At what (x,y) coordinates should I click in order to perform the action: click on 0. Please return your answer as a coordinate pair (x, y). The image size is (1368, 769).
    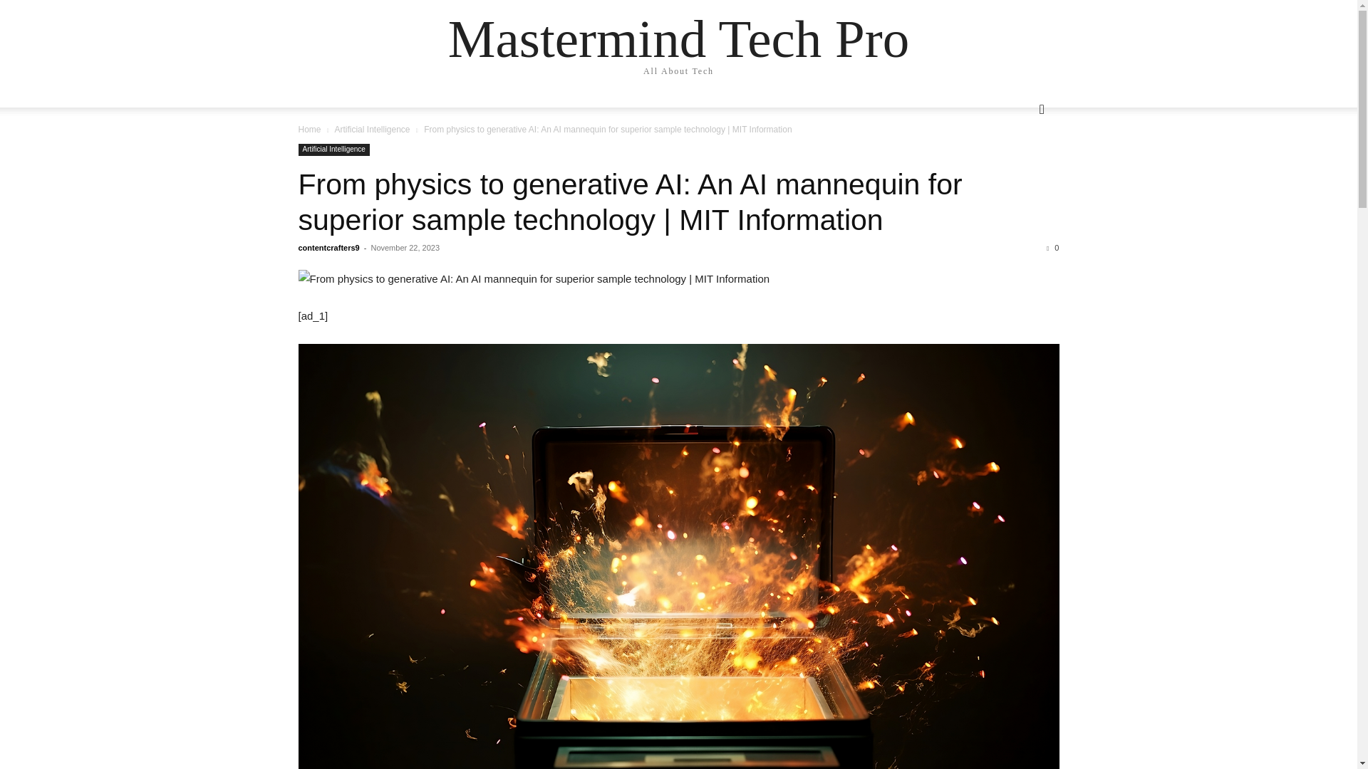
    Looking at the image, I should click on (1052, 248).